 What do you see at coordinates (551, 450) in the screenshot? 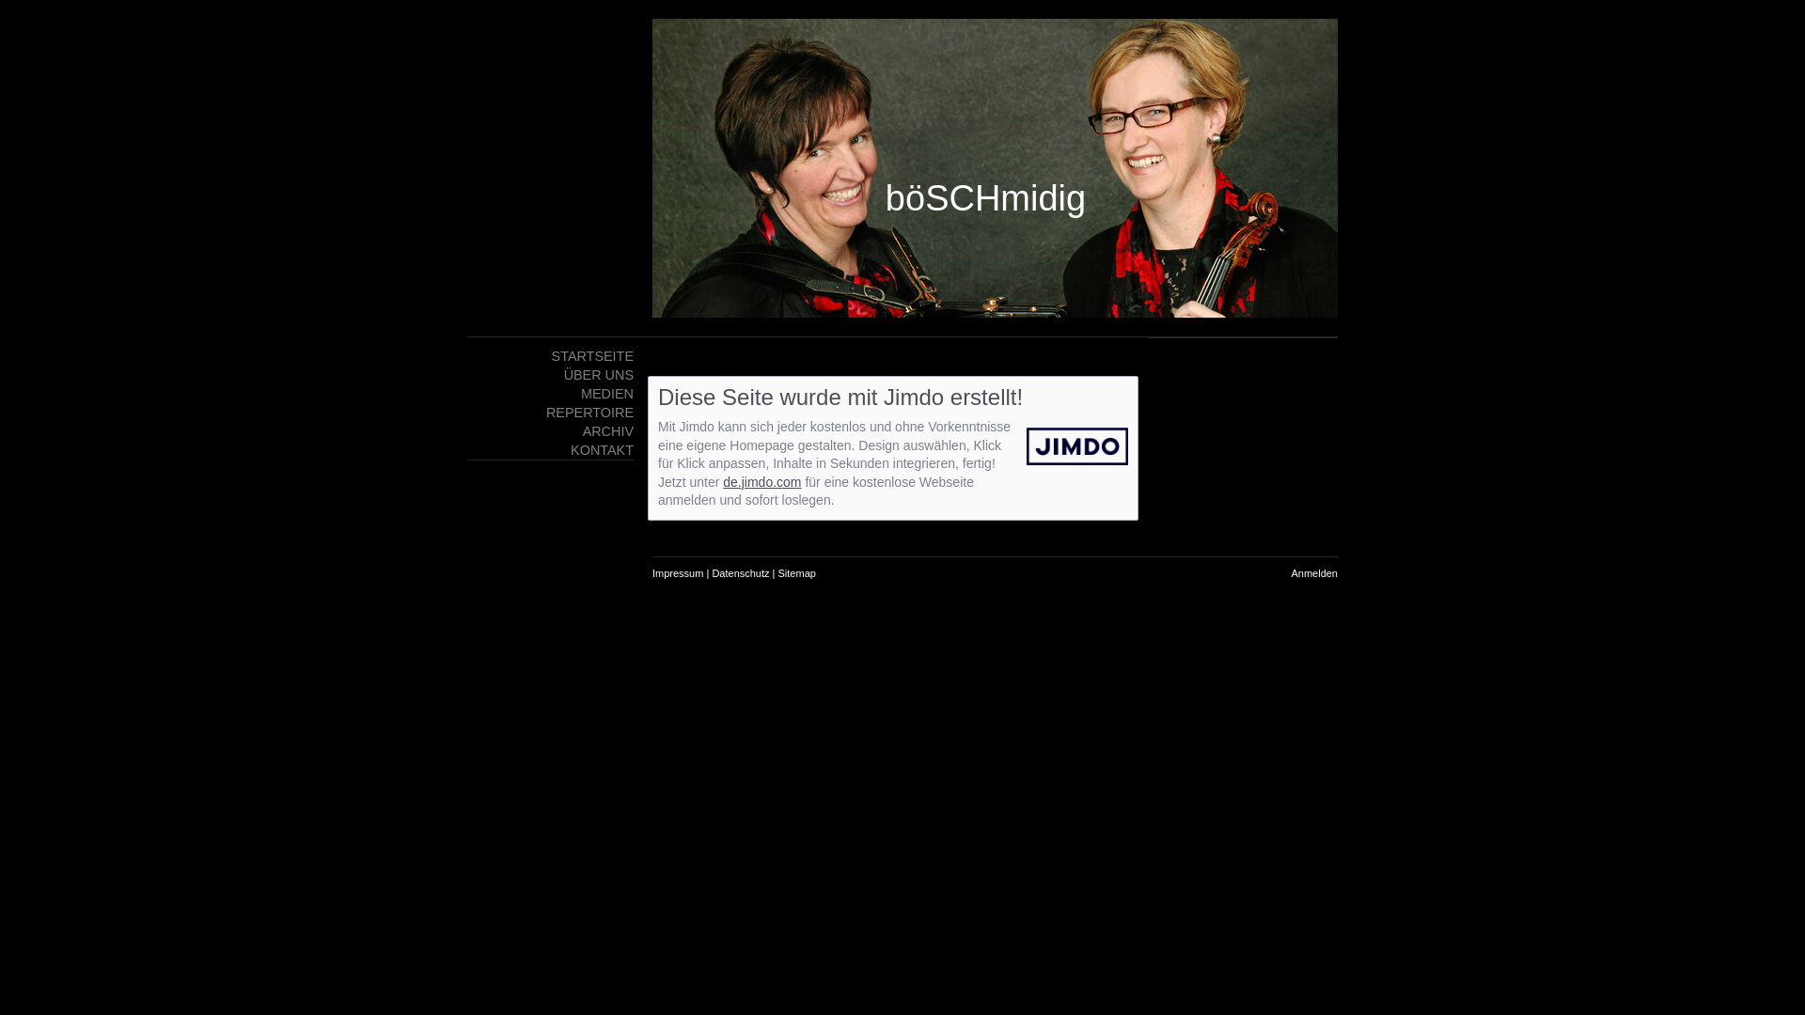
I see `KONTAKT` at bounding box center [551, 450].